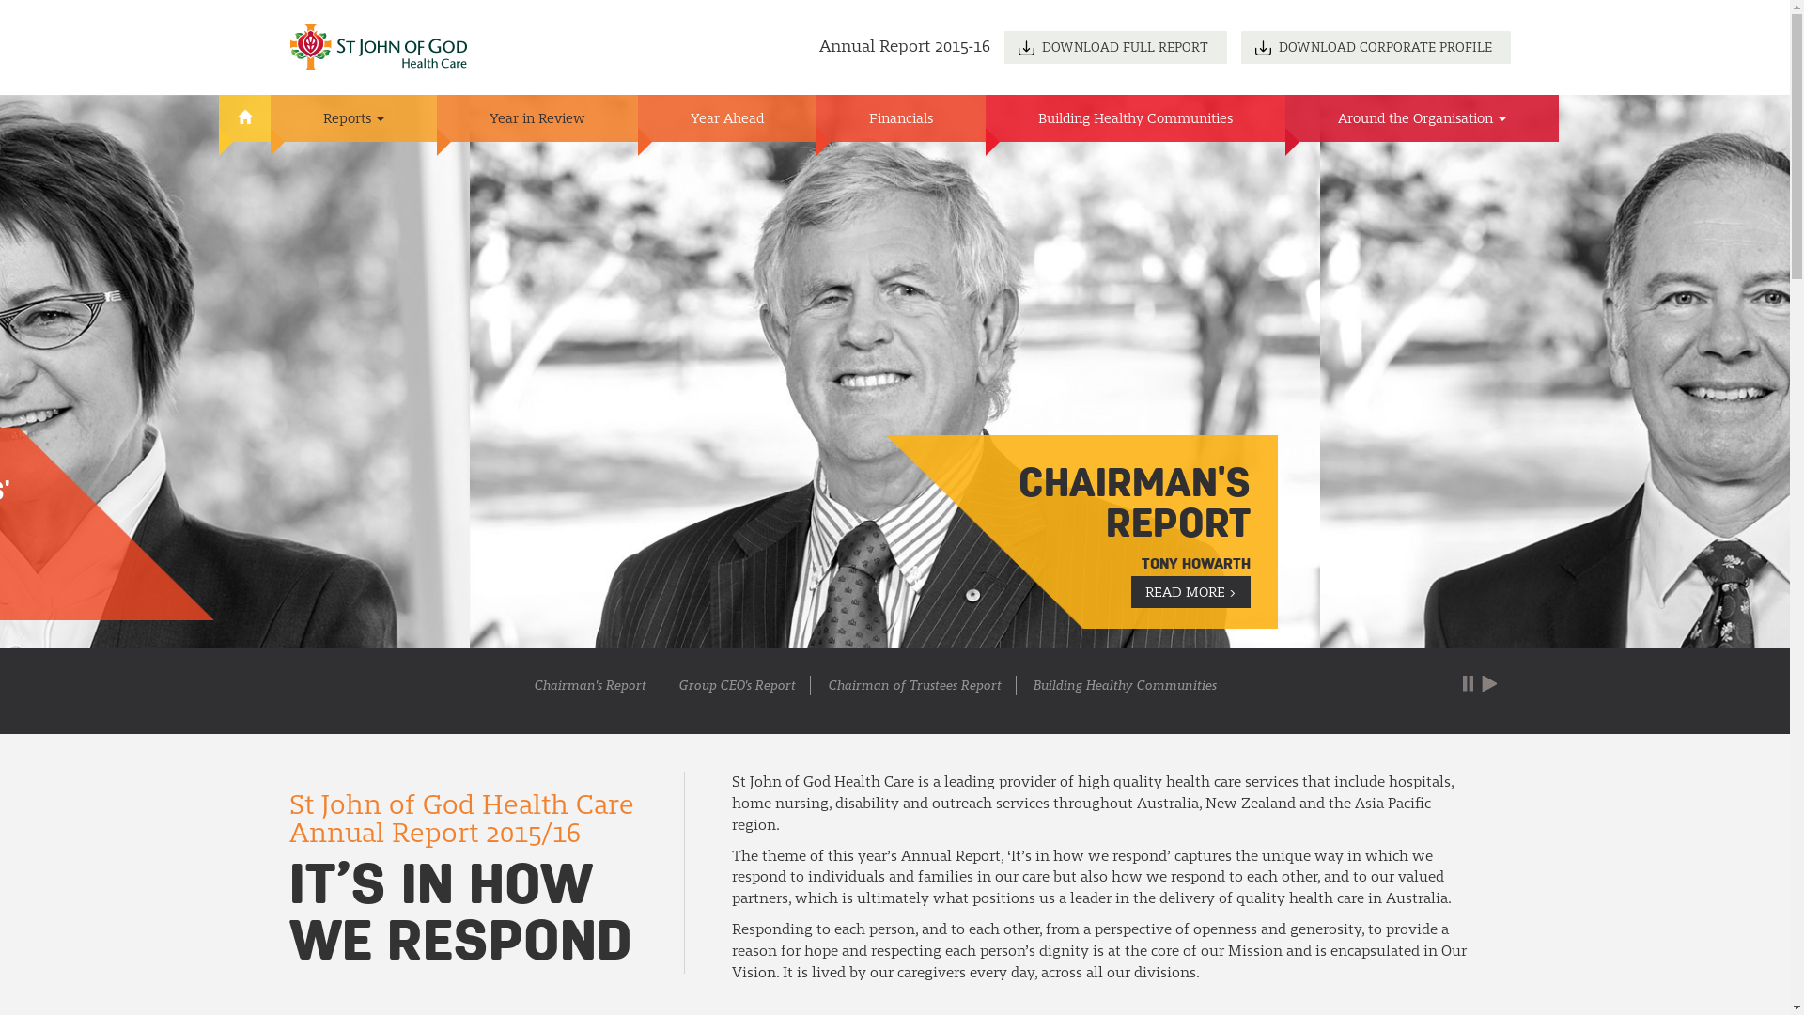 This screenshot has height=1015, width=1804. What do you see at coordinates (353, 118) in the screenshot?
I see `Reports` at bounding box center [353, 118].